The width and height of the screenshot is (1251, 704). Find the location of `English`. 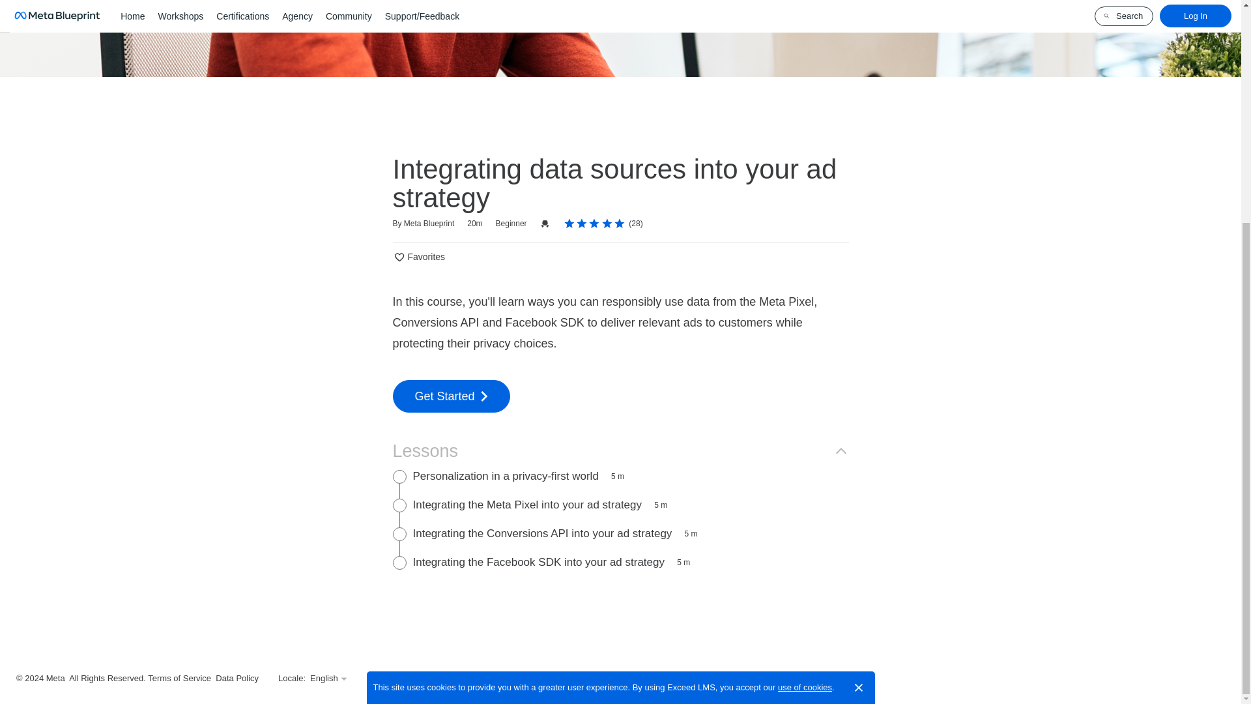

English is located at coordinates (328, 679).